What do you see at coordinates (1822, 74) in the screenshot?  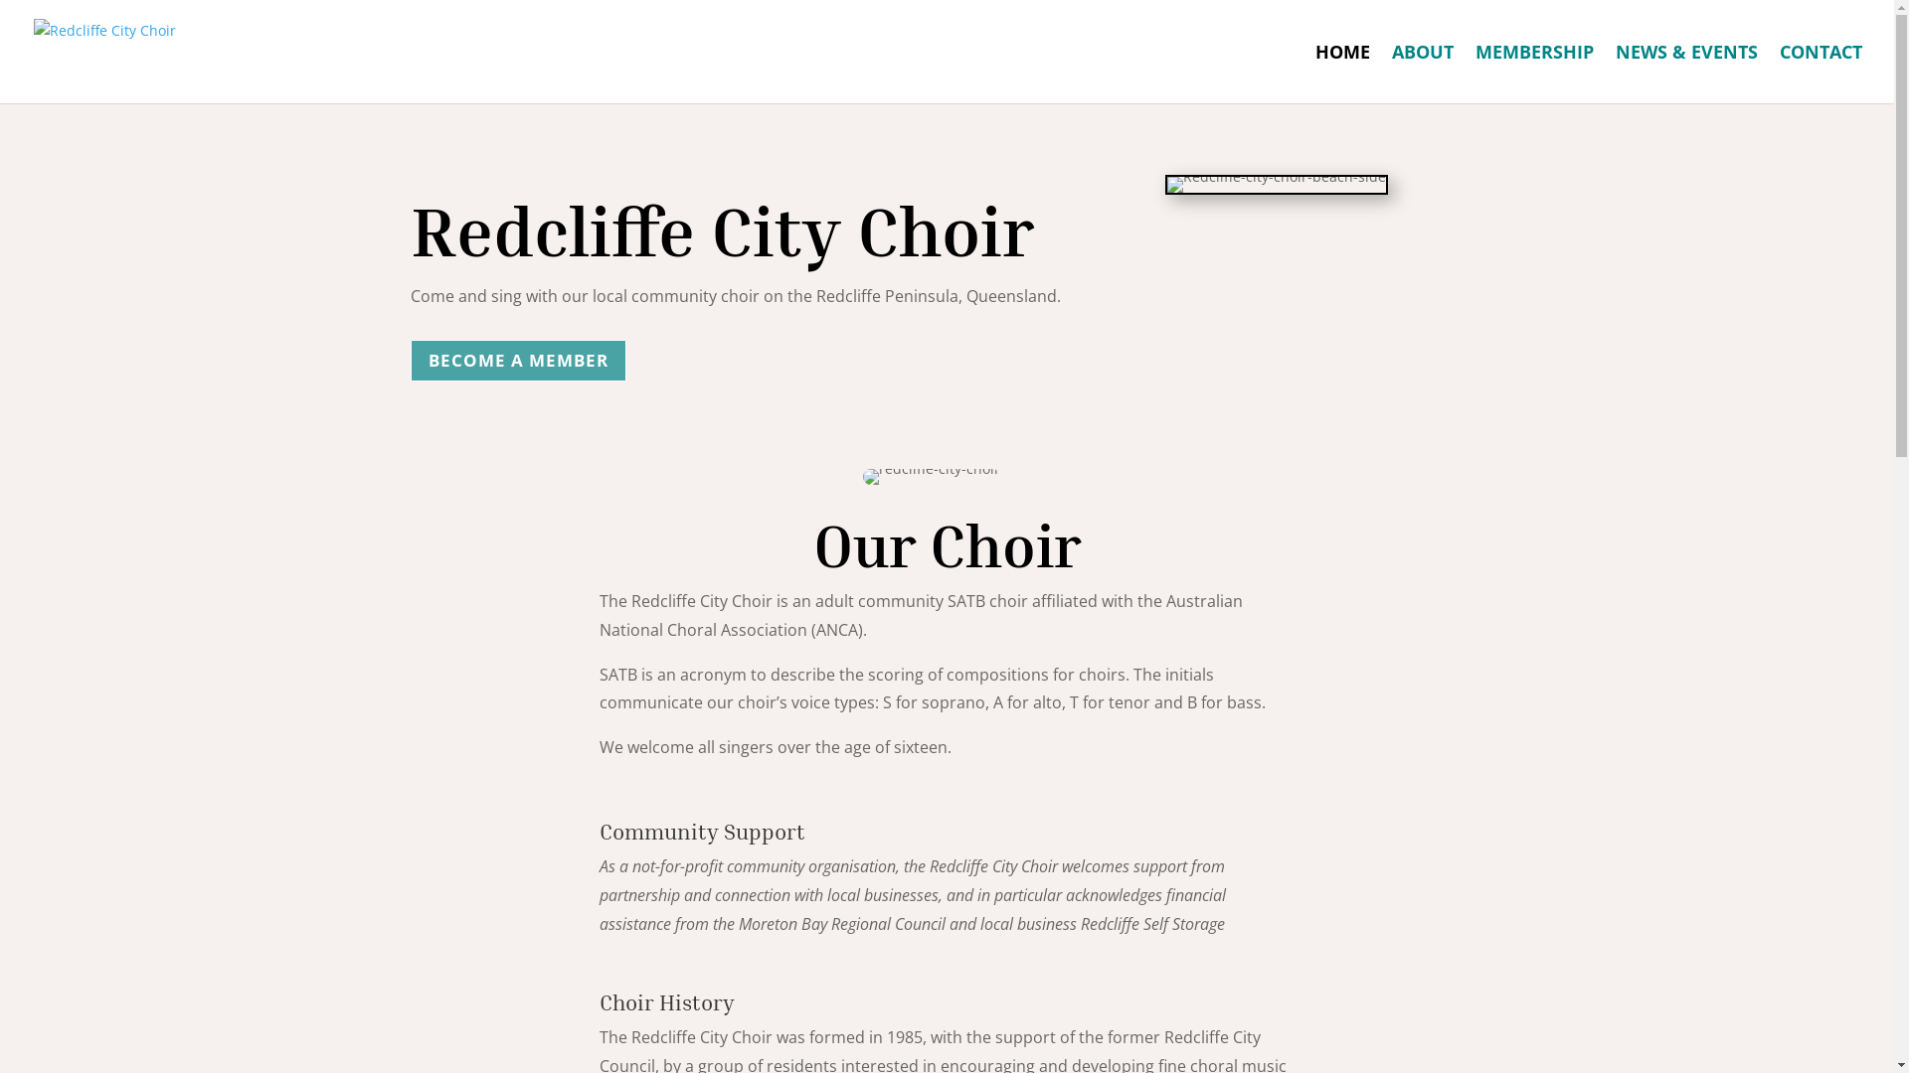 I see `CONTACT` at bounding box center [1822, 74].